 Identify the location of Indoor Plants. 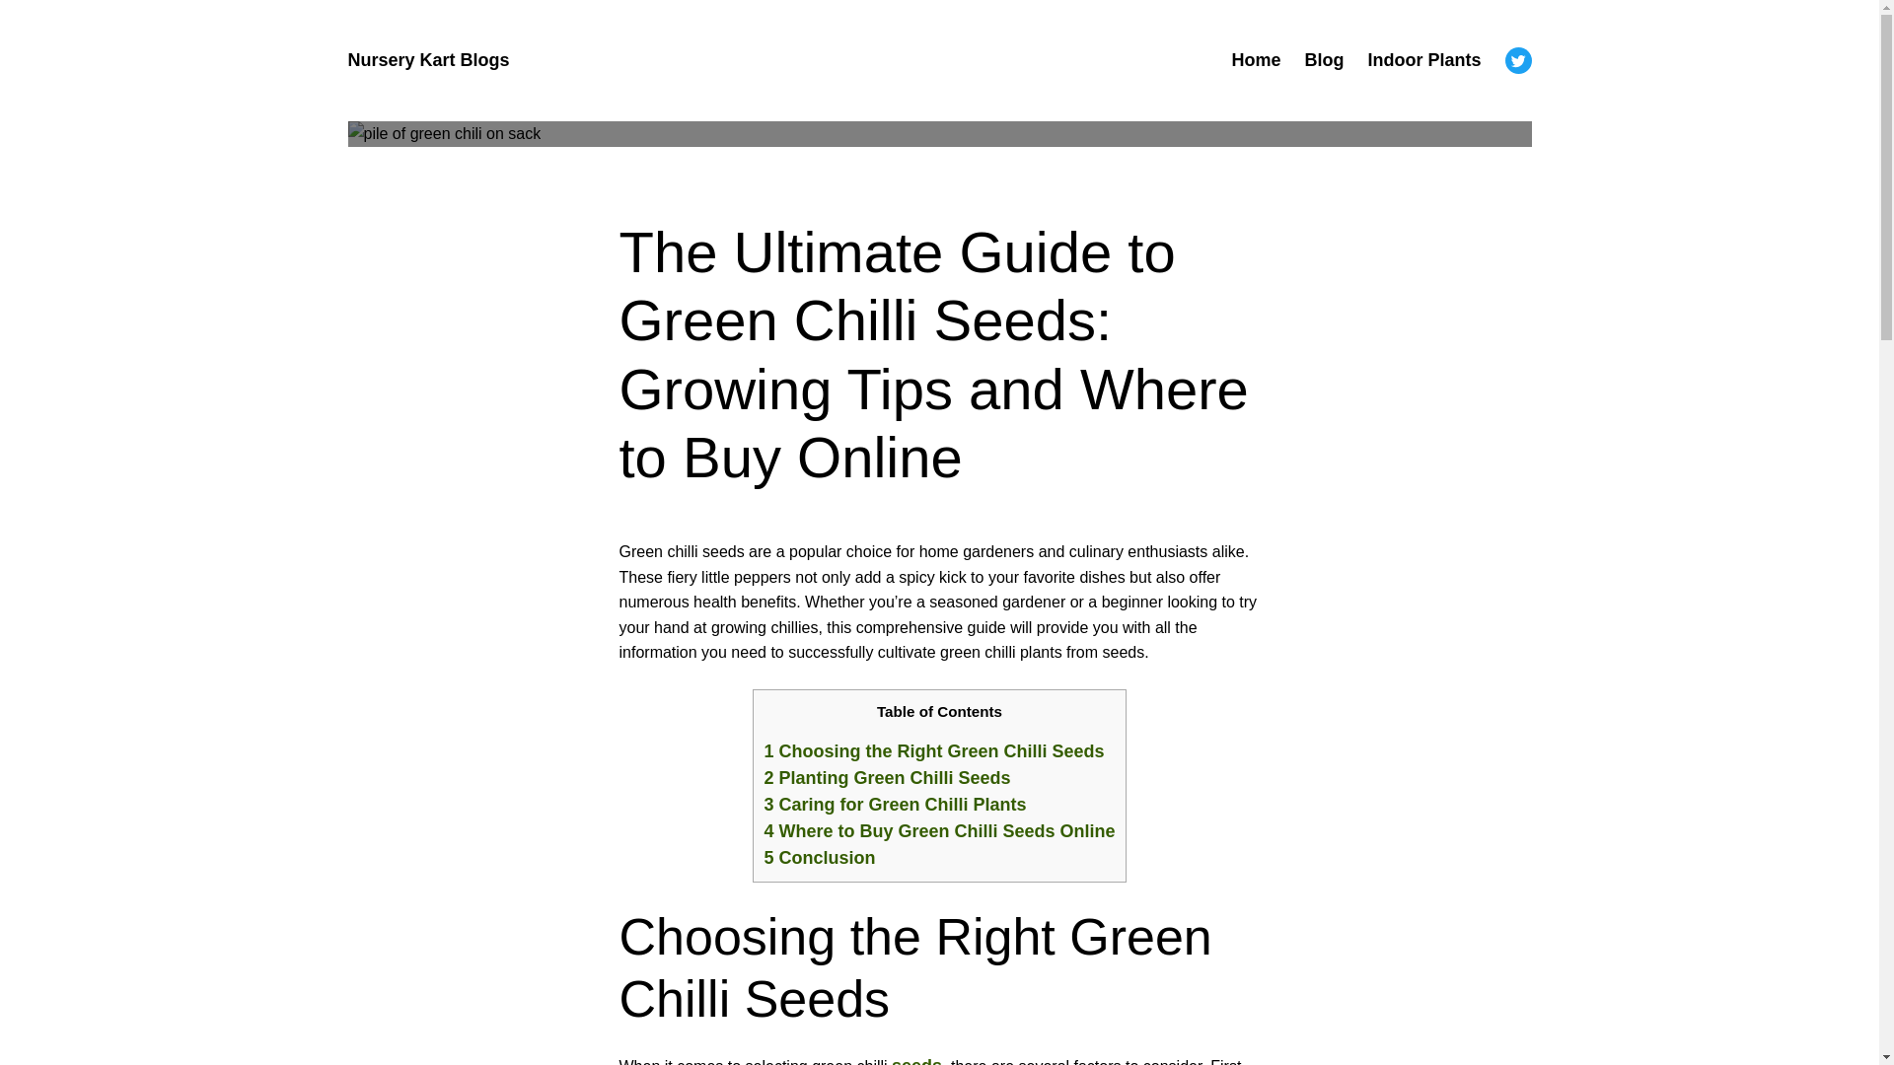
(1424, 59).